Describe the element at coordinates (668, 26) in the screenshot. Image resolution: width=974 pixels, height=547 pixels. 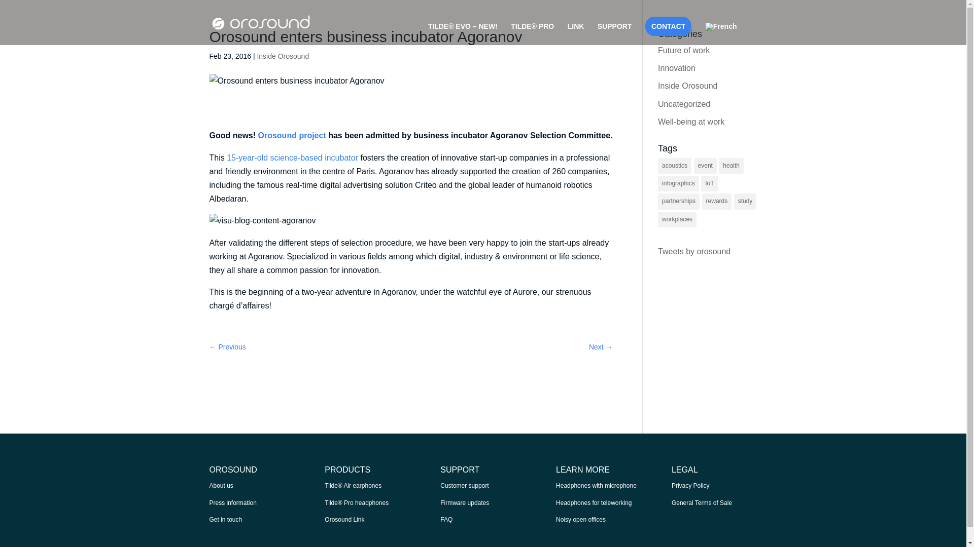
I see `CONTACT` at that location.